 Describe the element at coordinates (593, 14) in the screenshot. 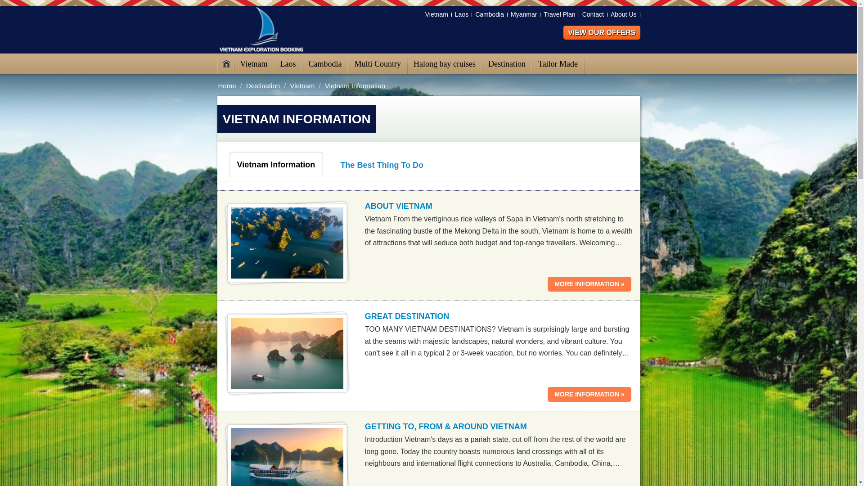

I see `Contact` at that location.